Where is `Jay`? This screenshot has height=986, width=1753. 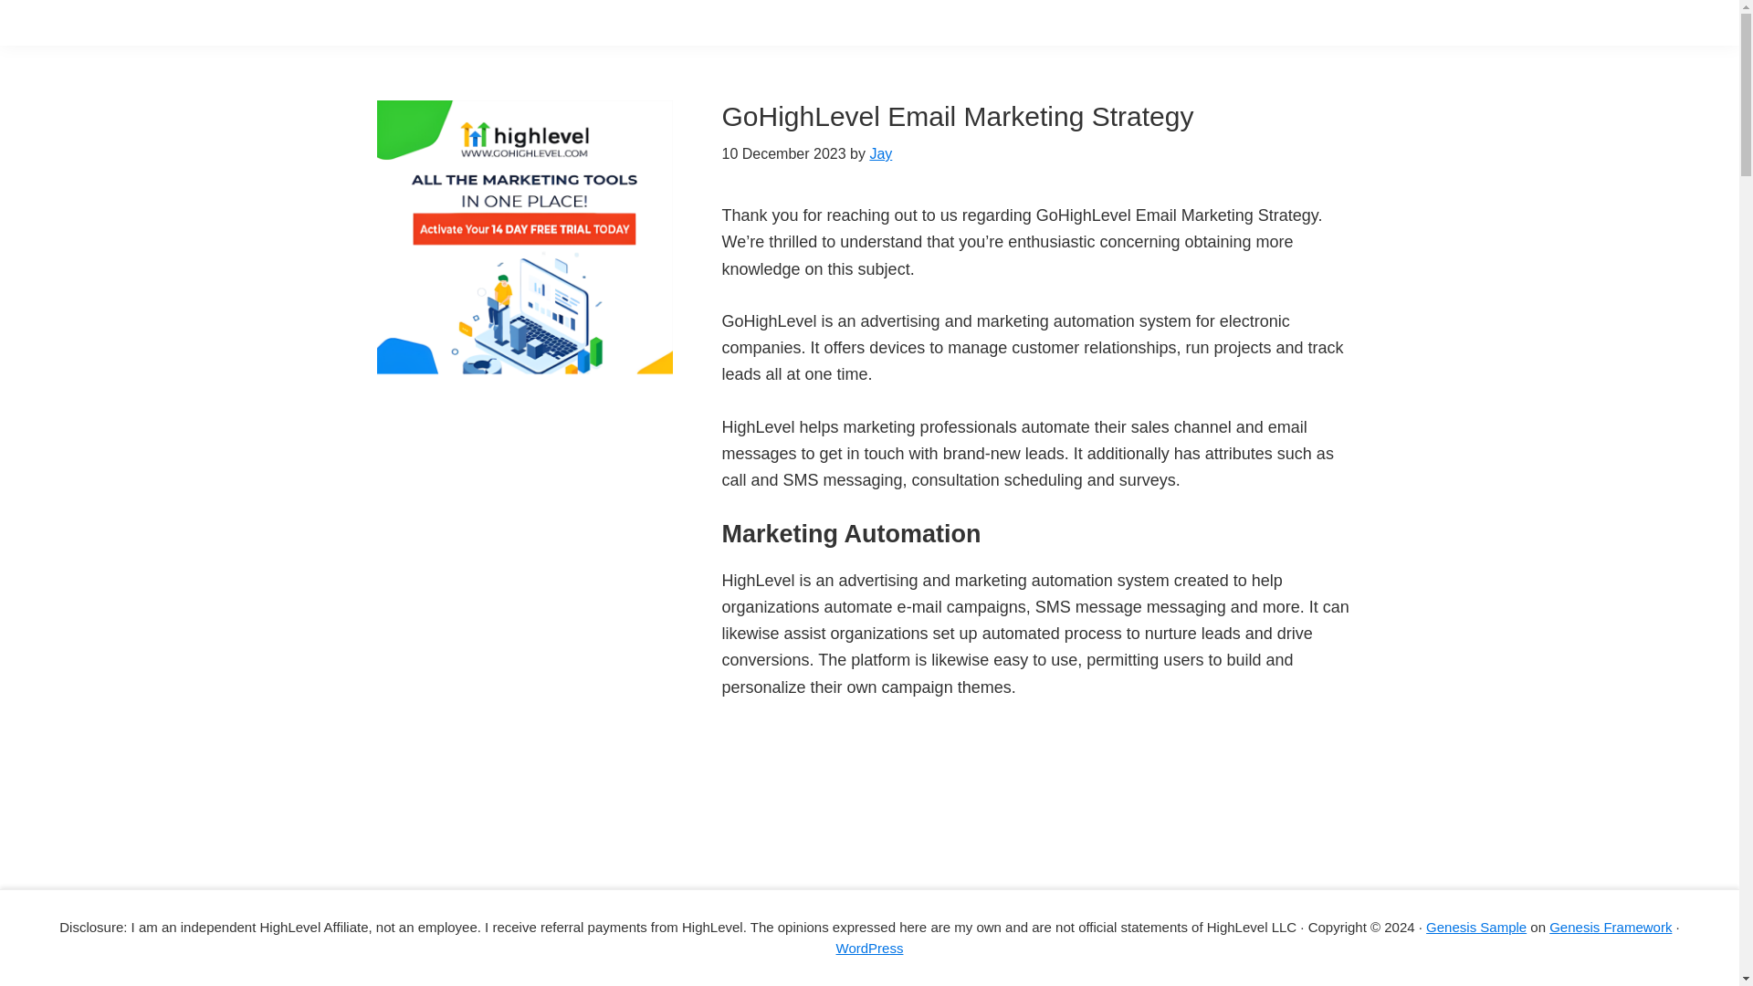
Jay is located at coordinates (880, 153).